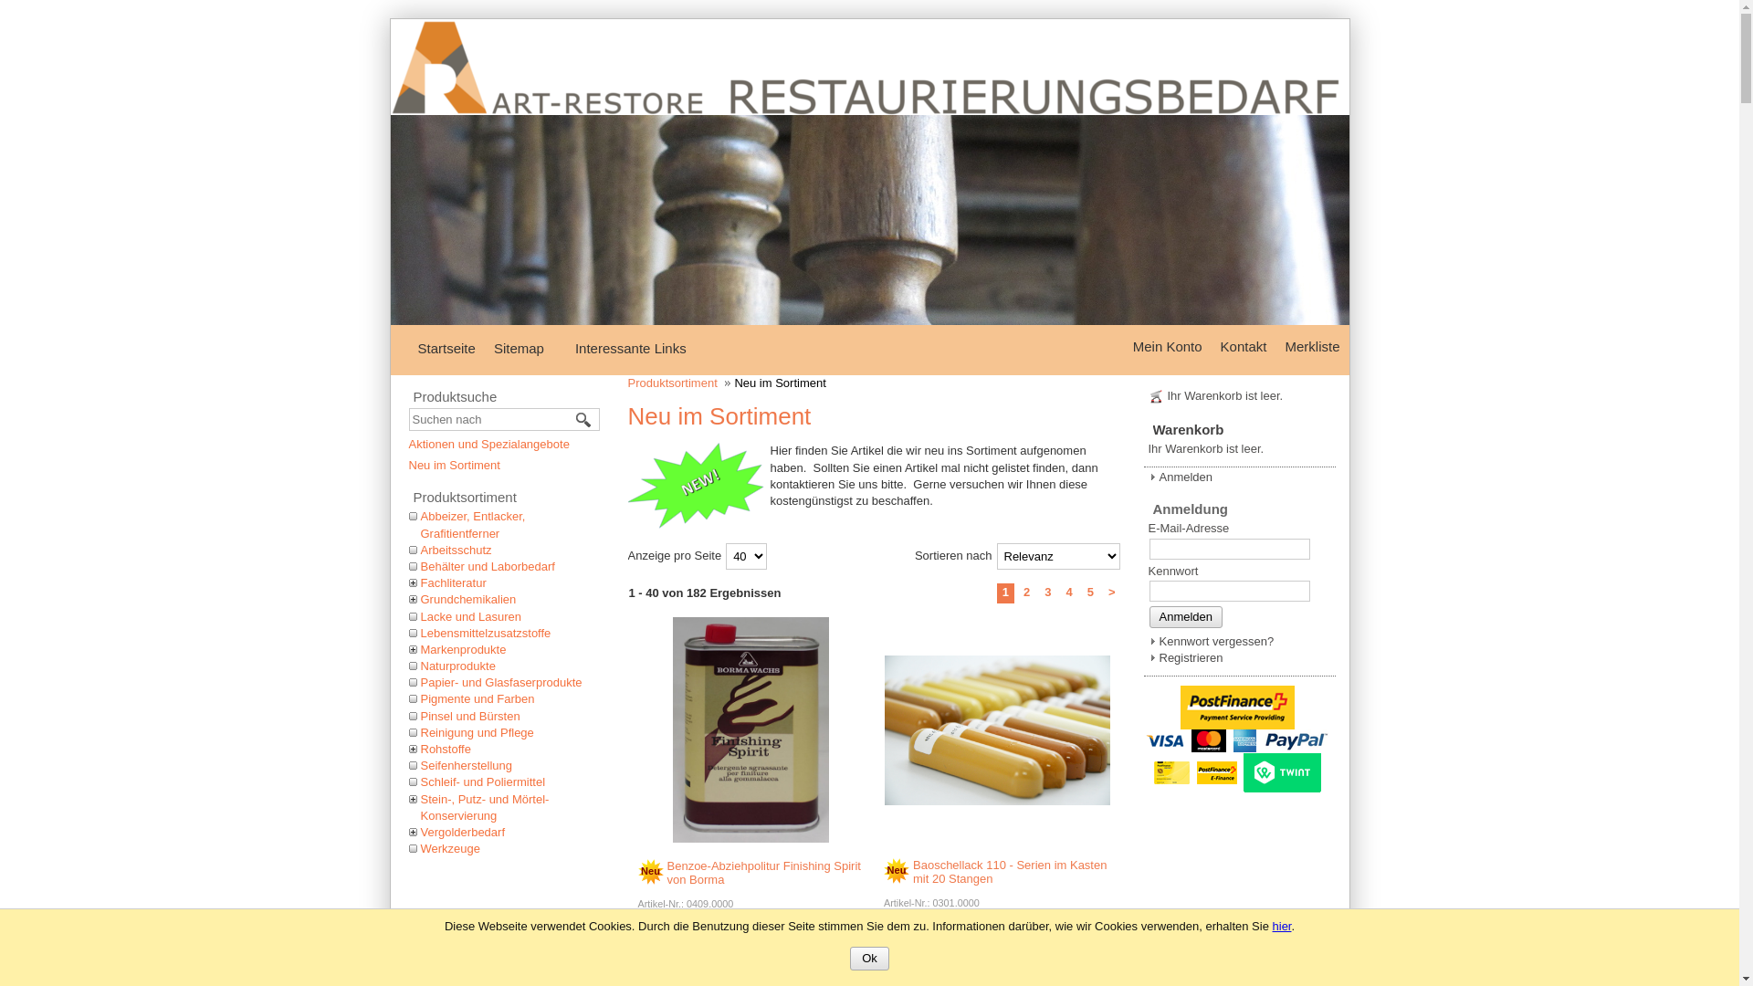 The height and width of the screenshot is (986, 1753). What do you see at coordinates (751, 730) in the screenshot?
I see `Zum Produkt` at bounding box center [751, 730].